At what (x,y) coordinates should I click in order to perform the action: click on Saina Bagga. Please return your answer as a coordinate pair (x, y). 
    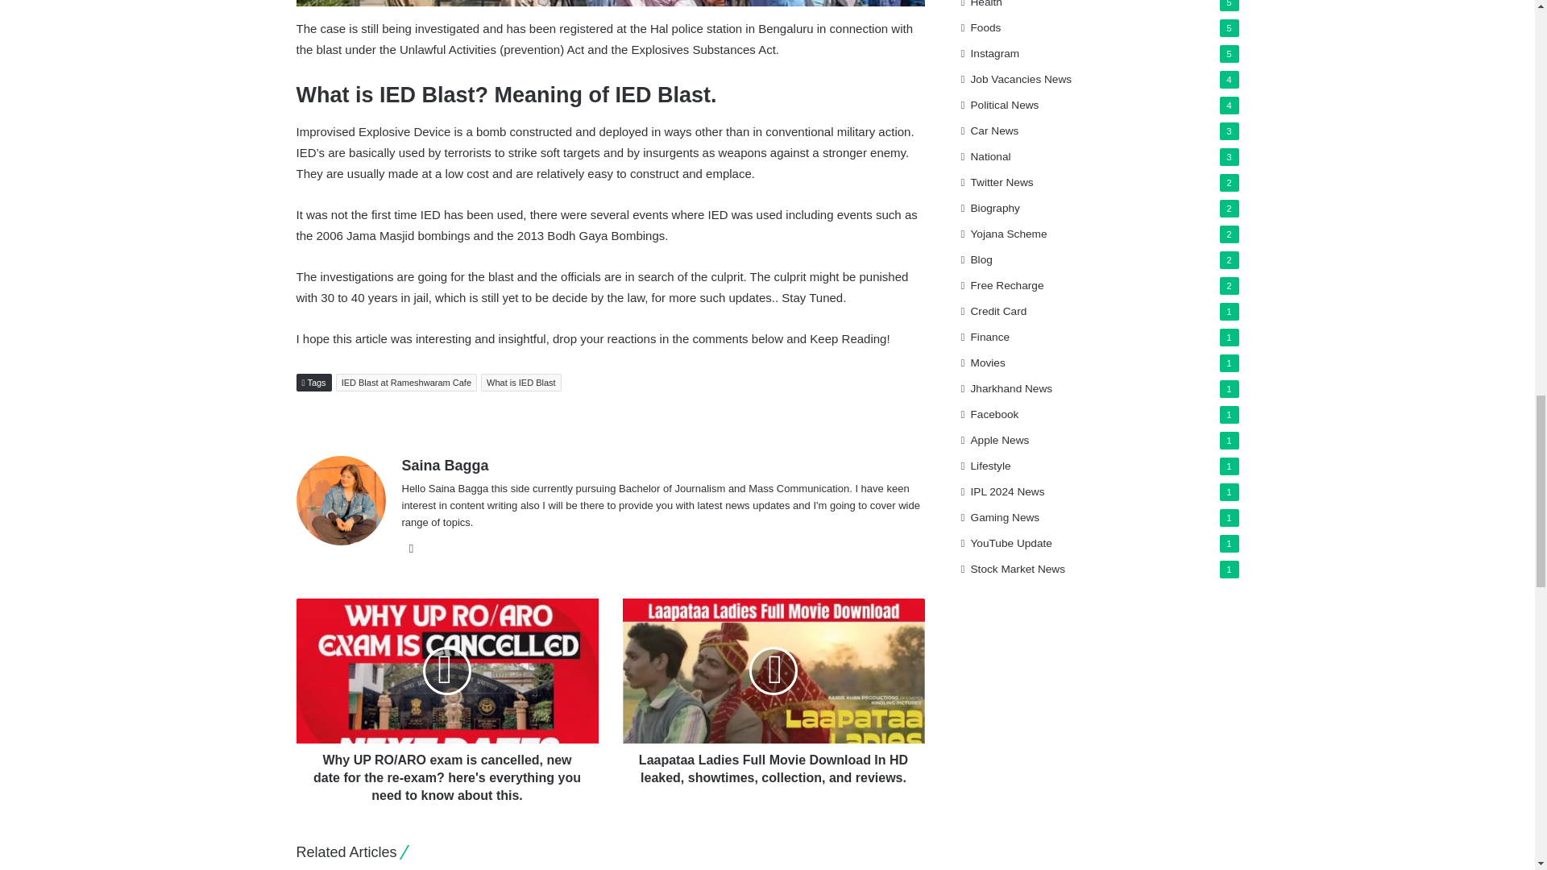
    Looking at the image, I should click on (445, 466).